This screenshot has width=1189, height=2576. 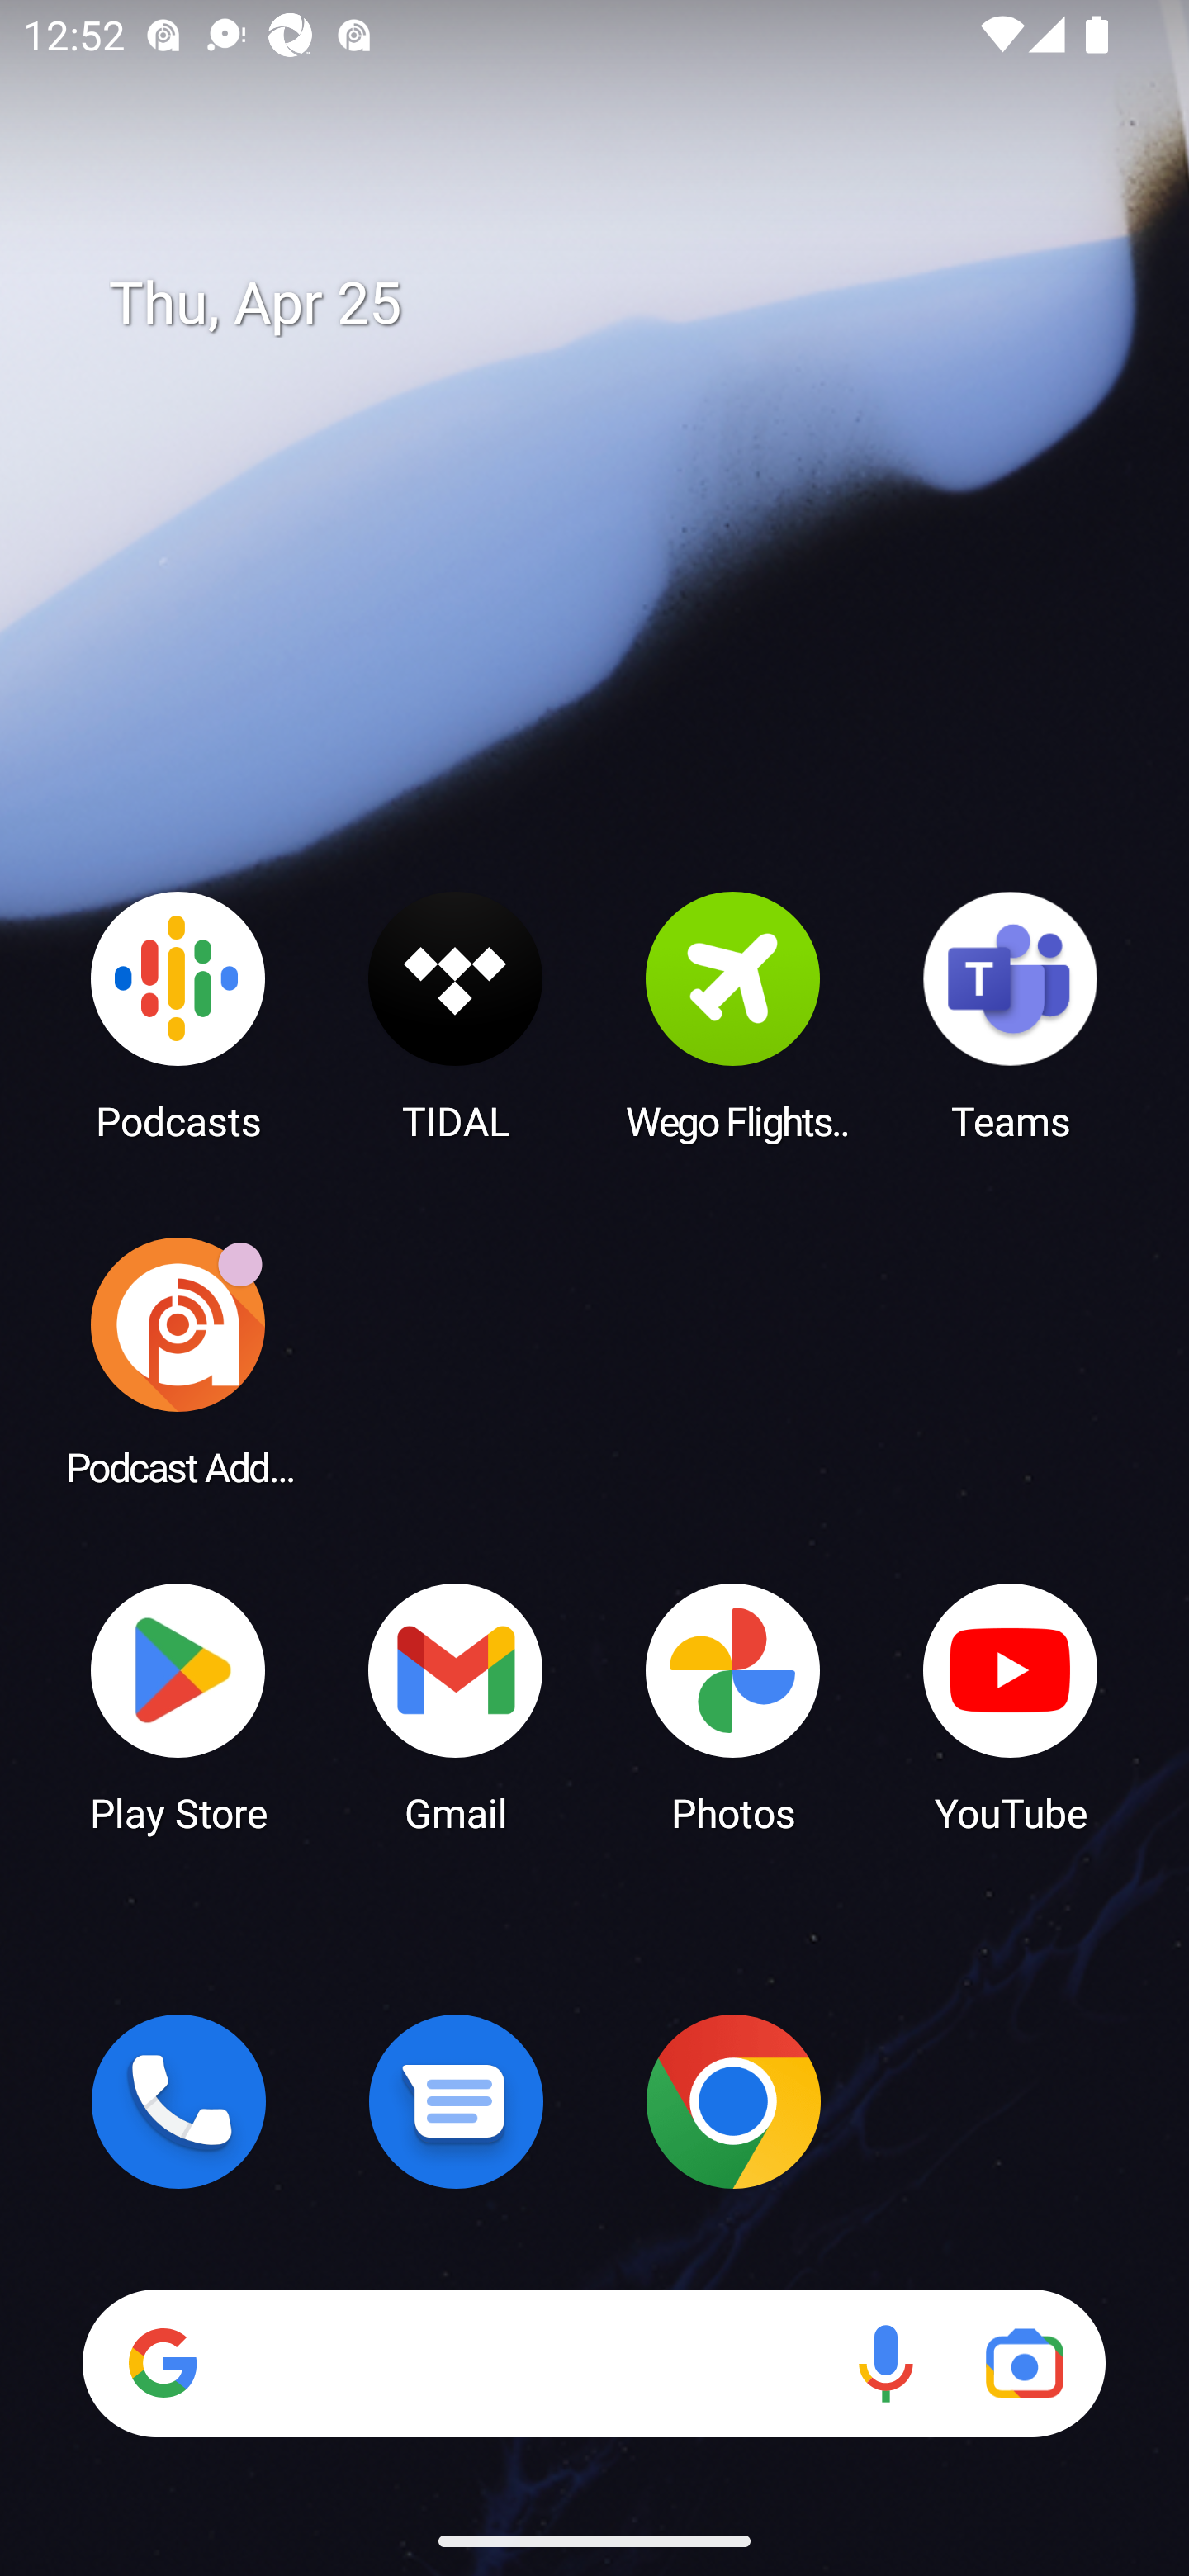 What do you see at coordinates (456, 1015) in the screenshot?
I see `TIDAL` at bounding box center [456, 1015].